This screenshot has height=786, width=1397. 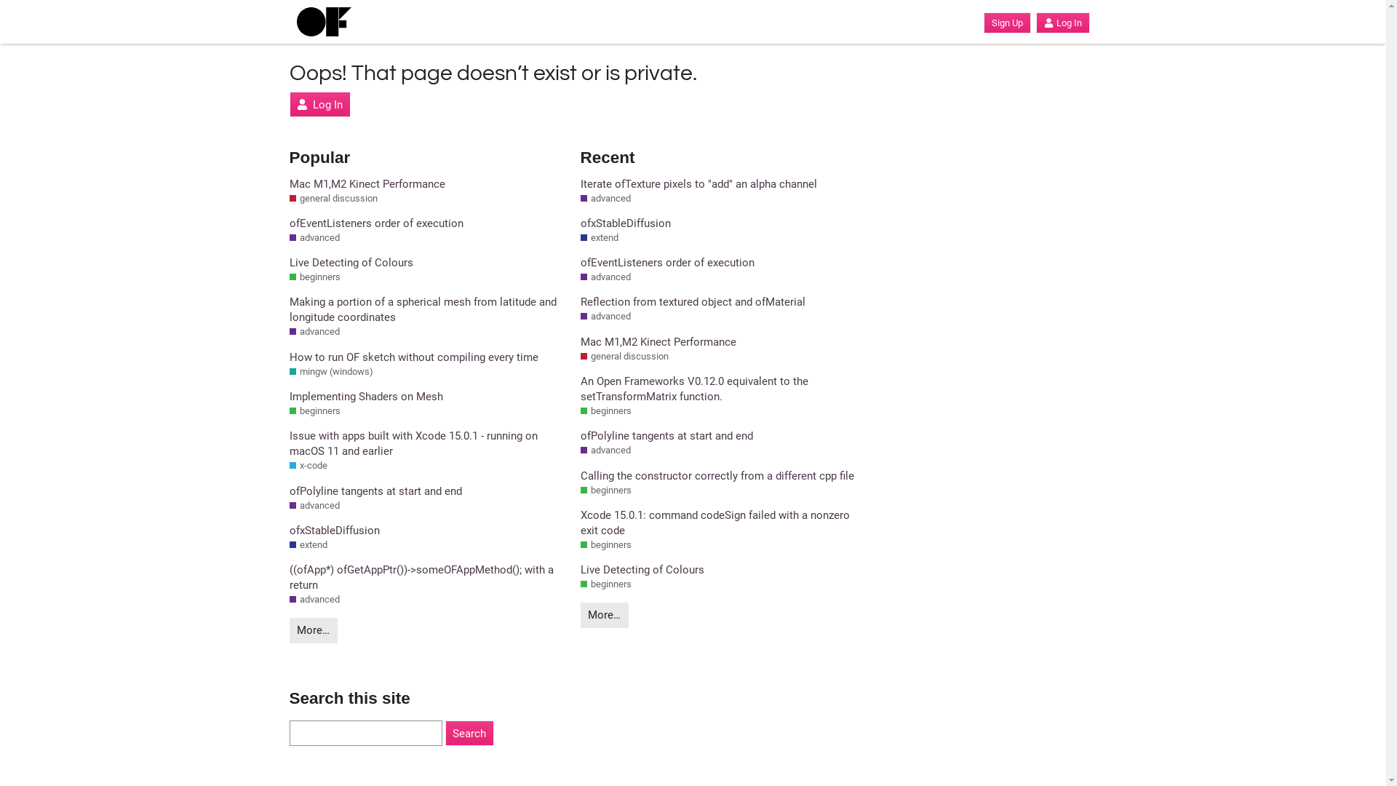 I want to click on general discussion, so click(x=624, y=357).